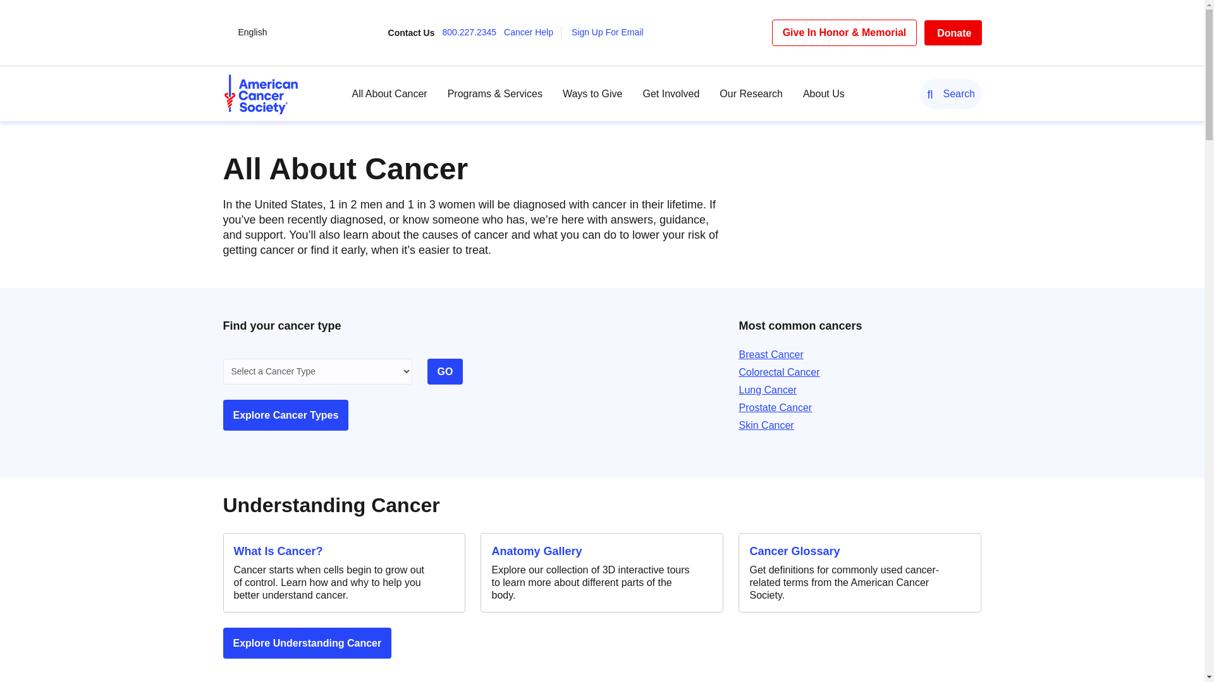 The height and width of the screenshot is (682, 1214). Describe the element at coordinates (952, 33) in the screenshot. I see `Donate` at that location.